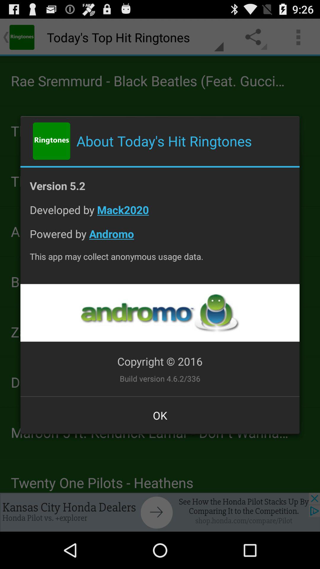 The height and width of the screenshot is (569, 320). Describe the element at coordinates (160, 415) in the screenshot. I see `jump to ok` at that location.